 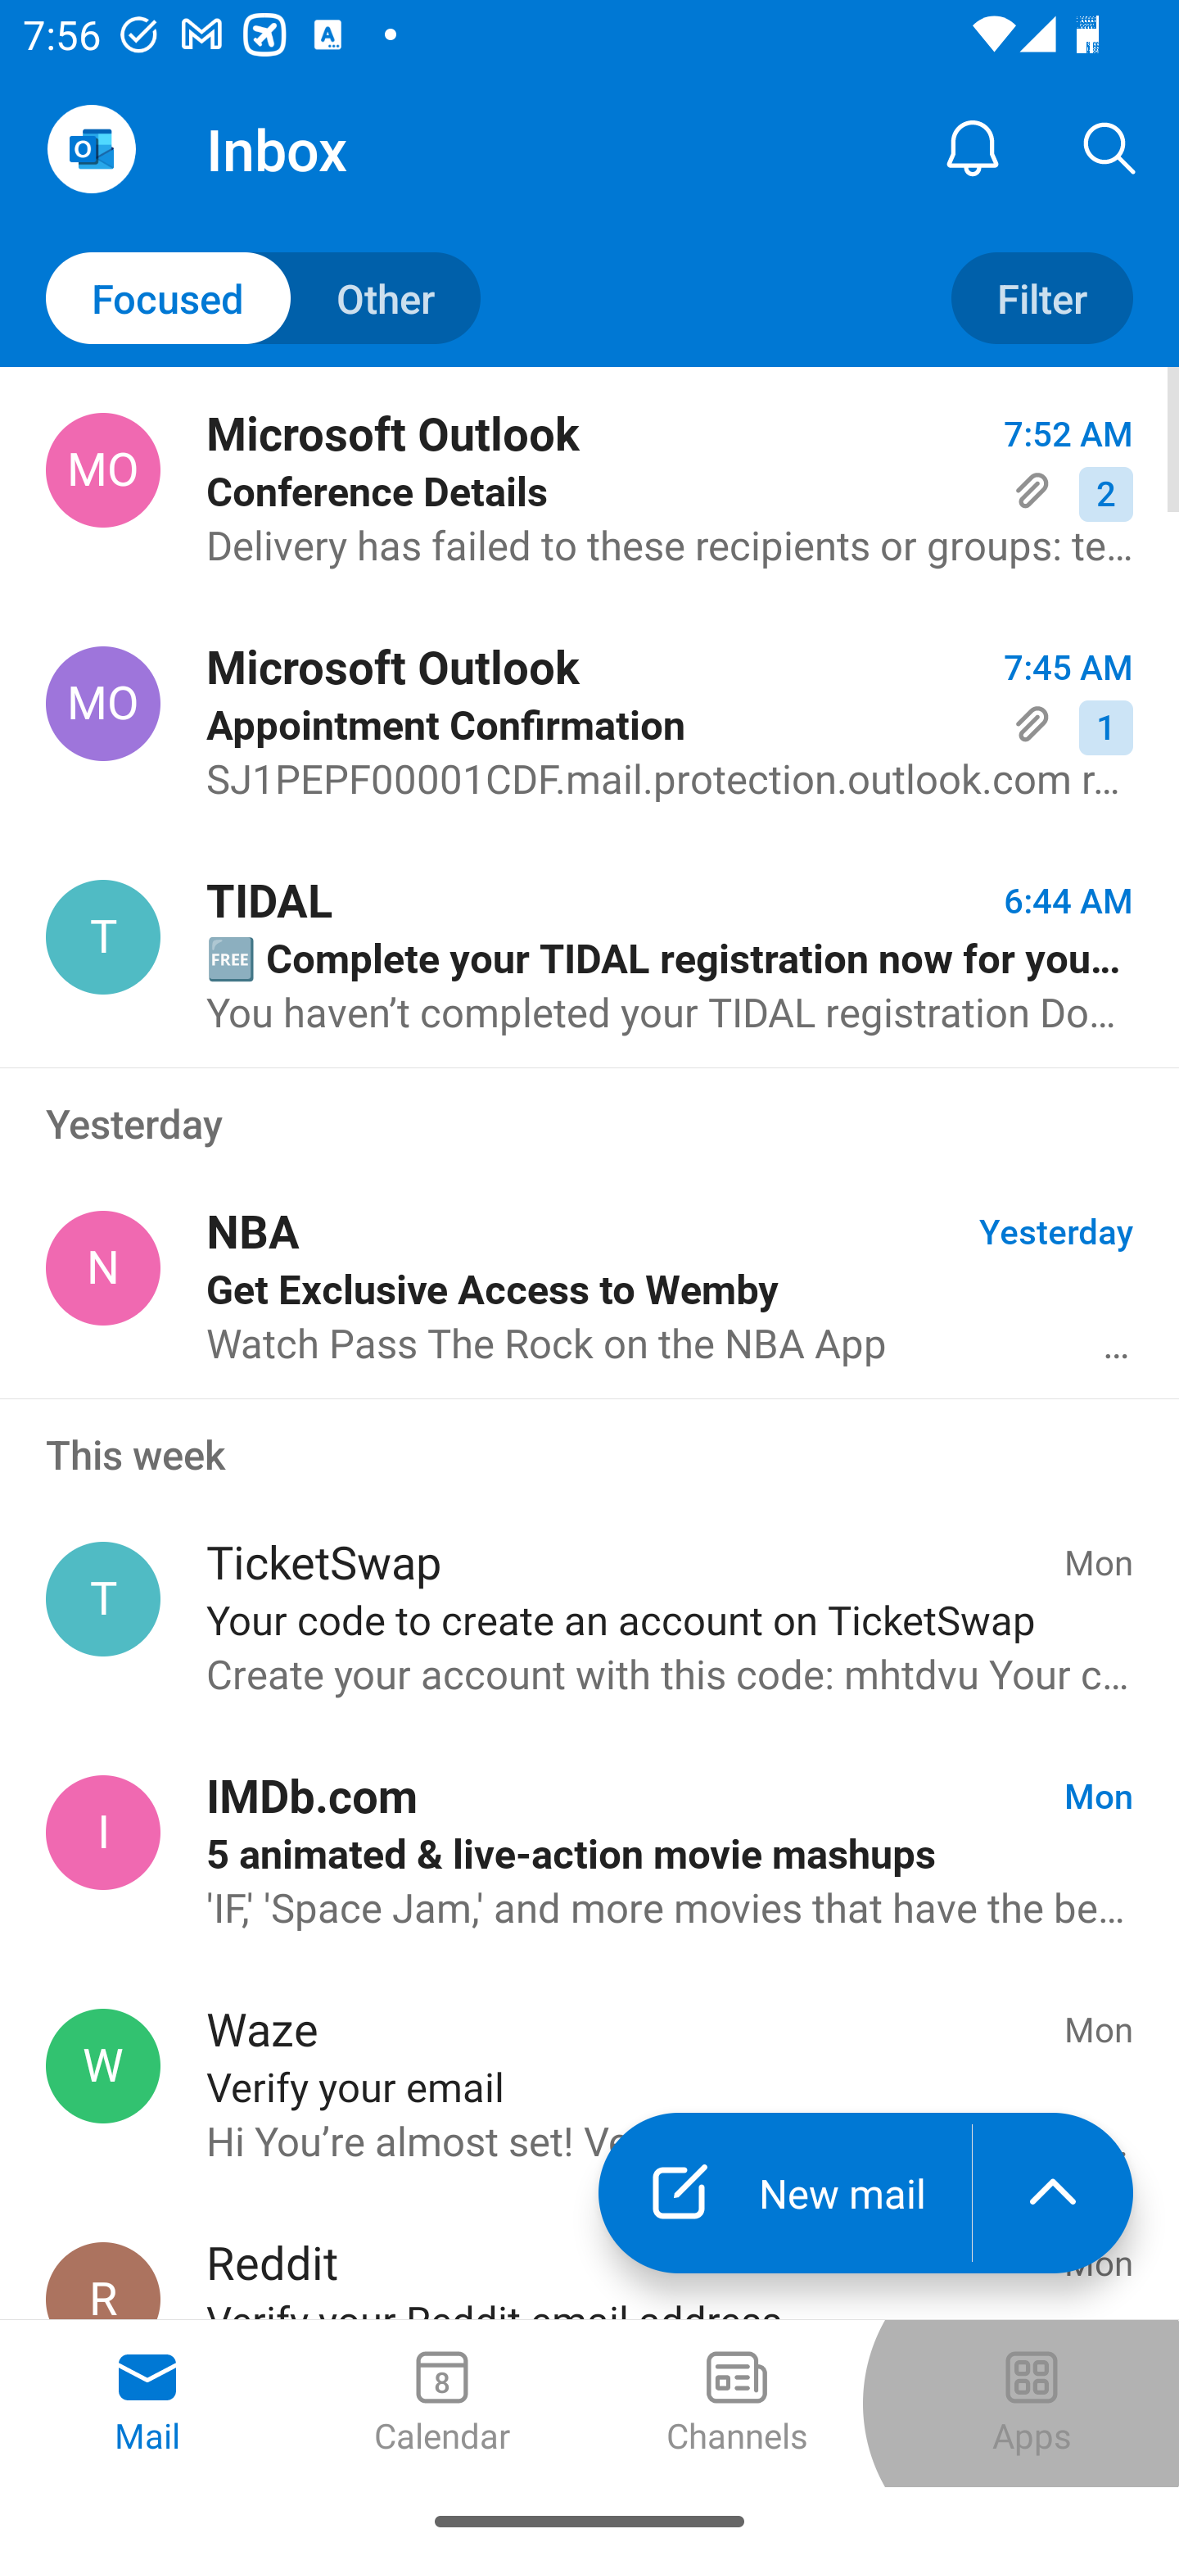 What do you see at coordinates (103, 1268) in the screenshot?
I see `NBA, NBA@email.nba.com` at bounding box center [103, 1268].